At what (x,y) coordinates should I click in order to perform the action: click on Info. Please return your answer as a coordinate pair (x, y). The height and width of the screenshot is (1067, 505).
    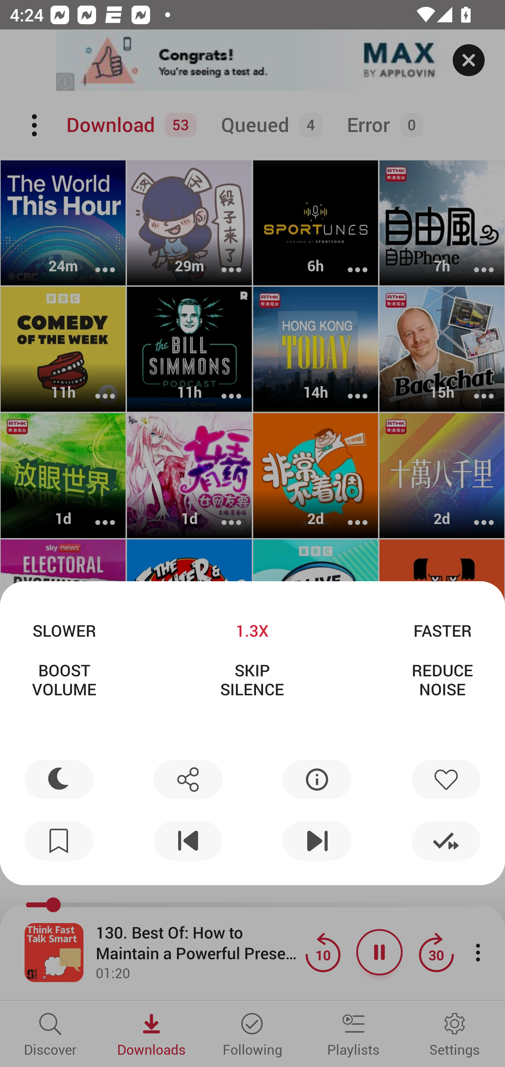
    Looking at the image, I should click on (317, 779).